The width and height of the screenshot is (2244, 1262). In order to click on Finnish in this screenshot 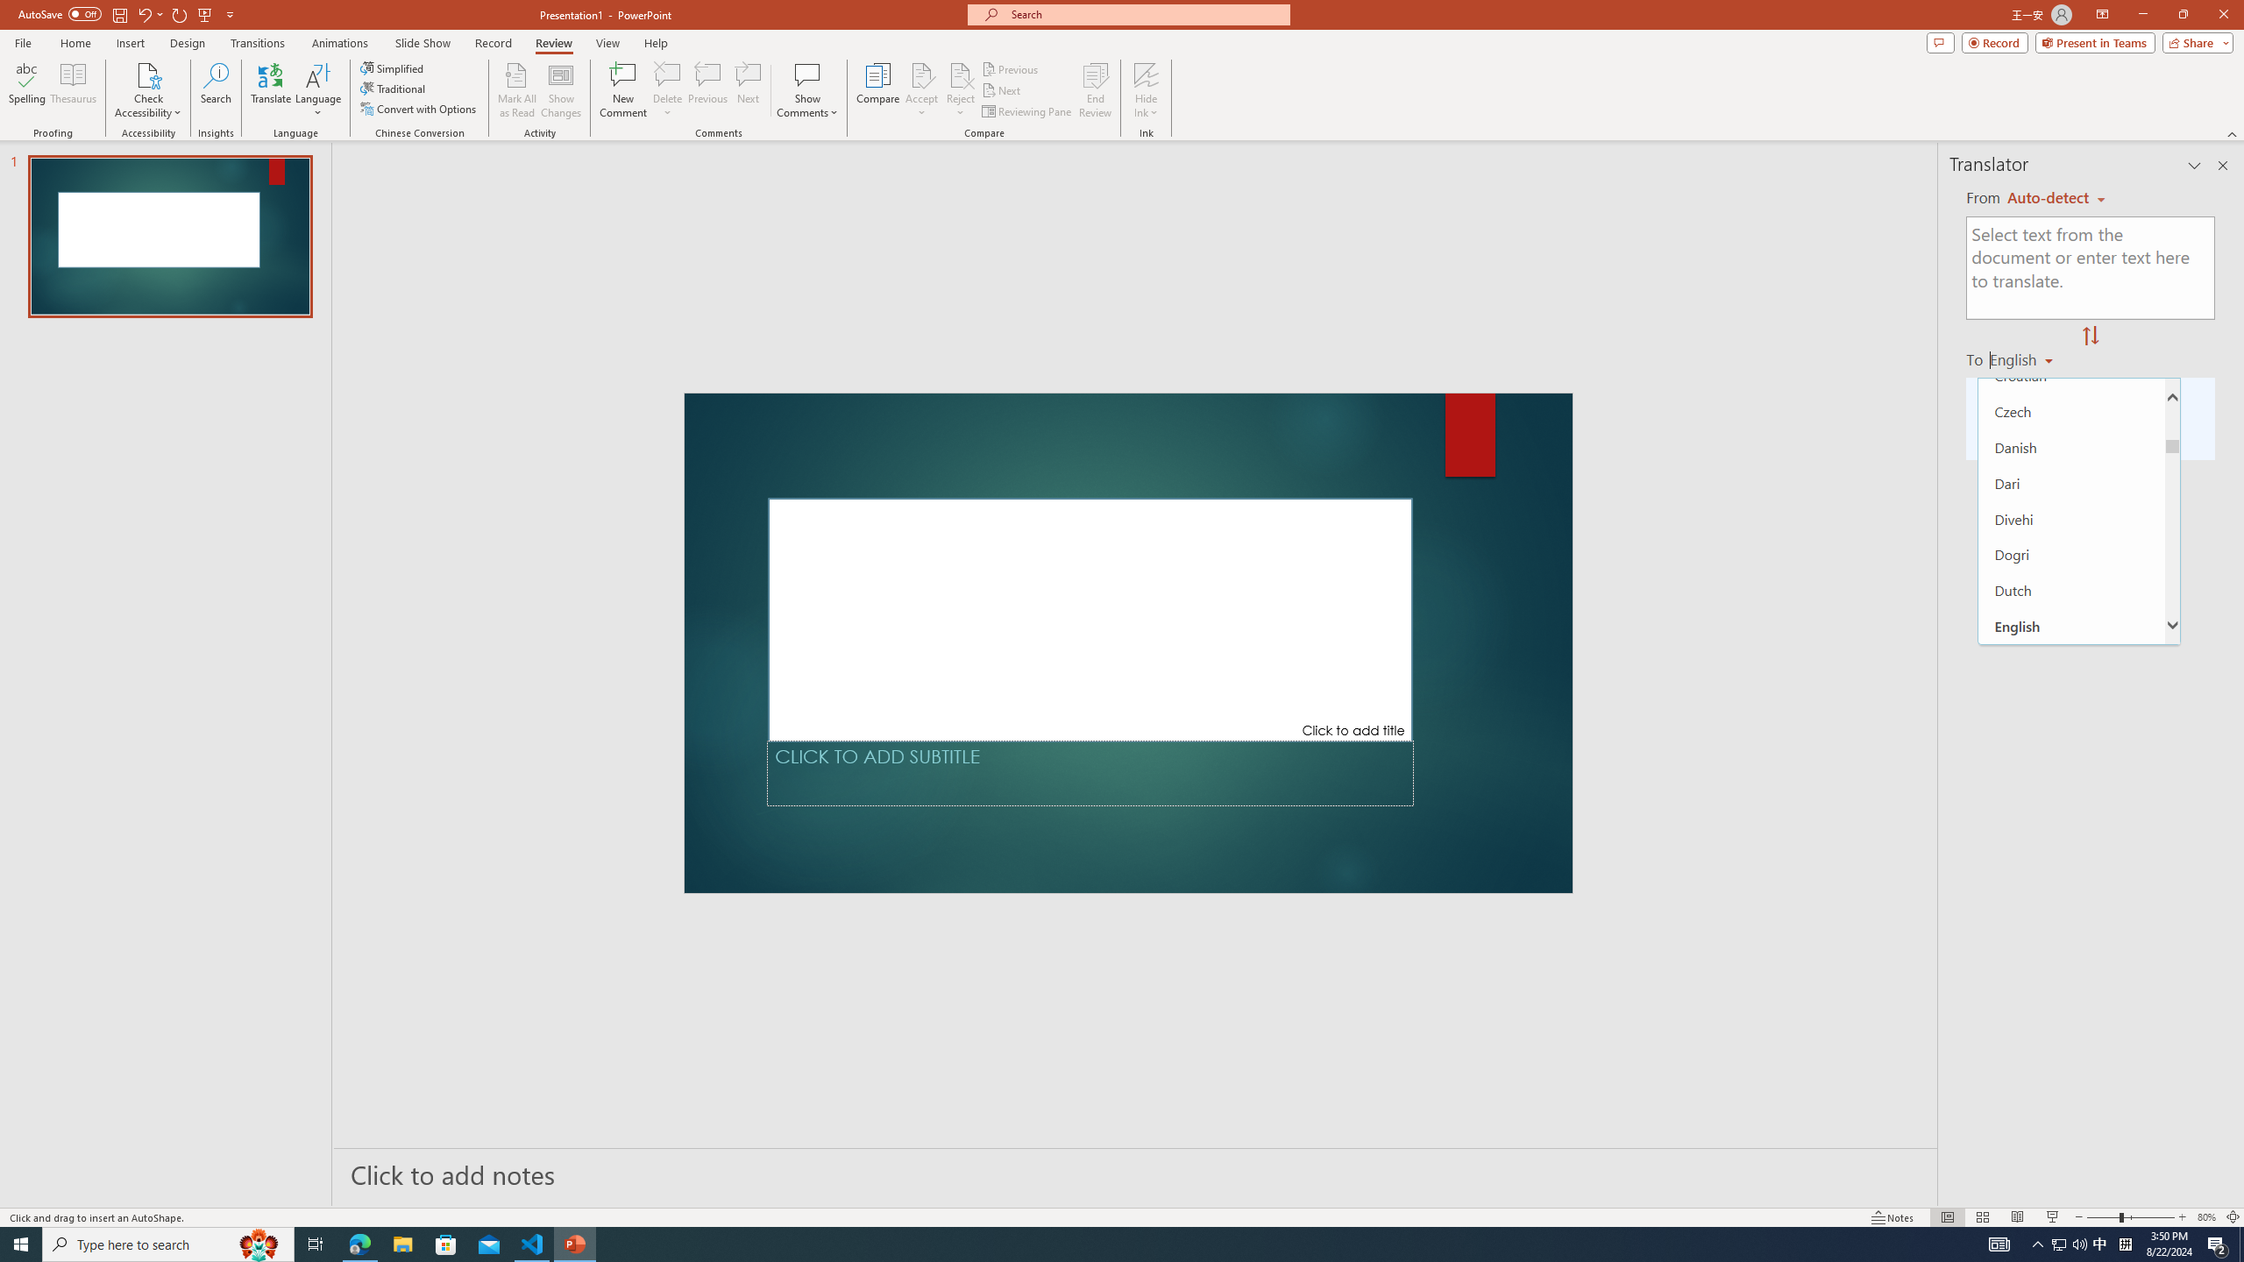, I will do `click(2072, 805)`.